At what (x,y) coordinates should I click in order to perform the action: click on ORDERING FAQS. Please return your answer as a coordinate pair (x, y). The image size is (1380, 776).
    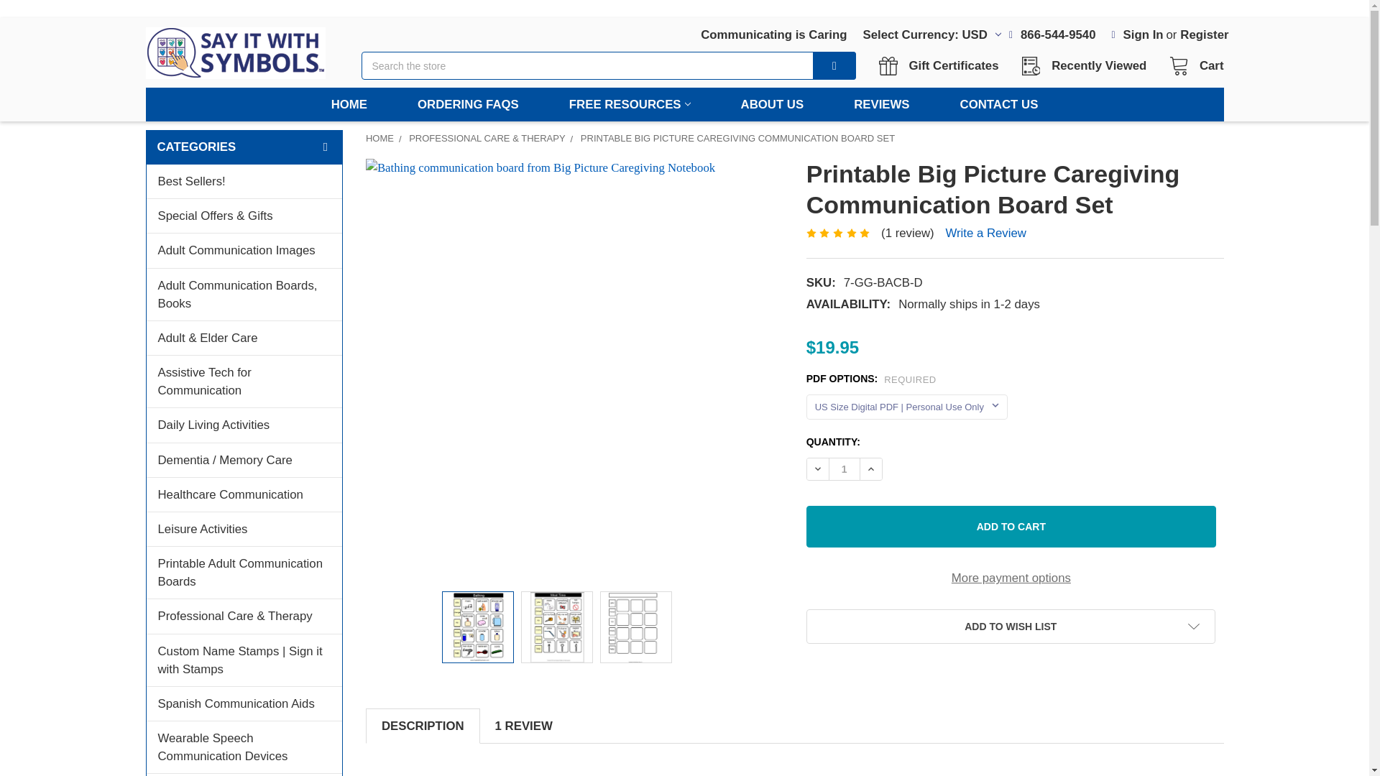
    Looking at the image, I should click on (467, 104).